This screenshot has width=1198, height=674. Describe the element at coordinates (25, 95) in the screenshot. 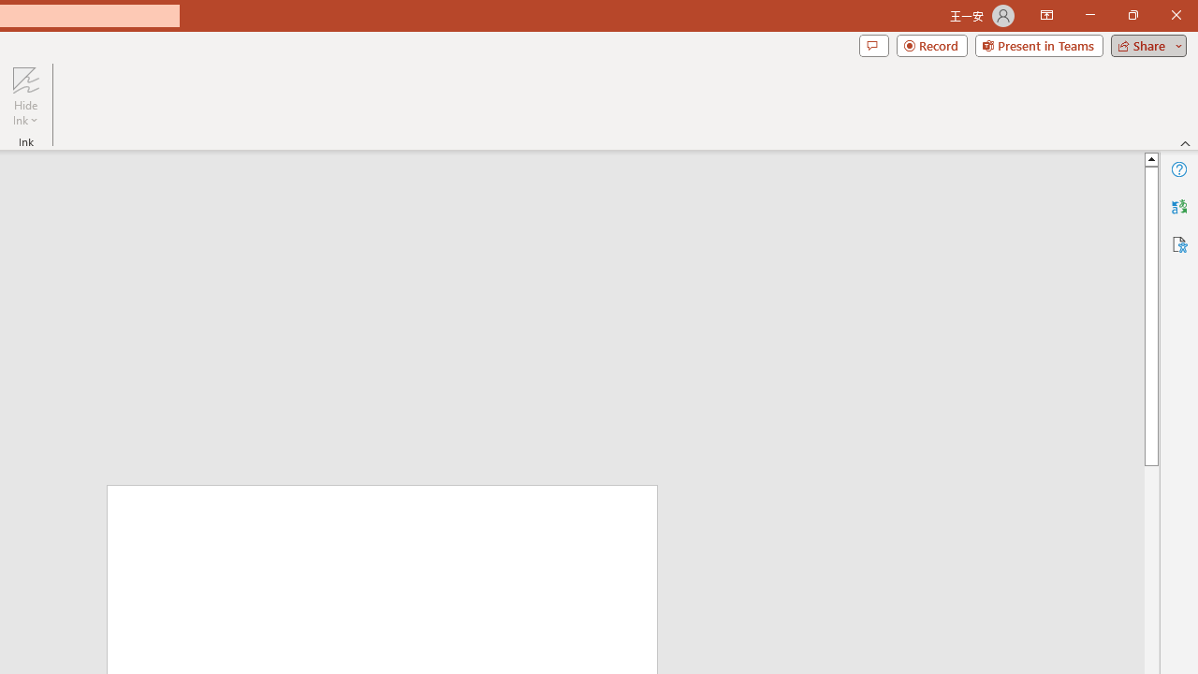

I see `Hide Ink` at that location.